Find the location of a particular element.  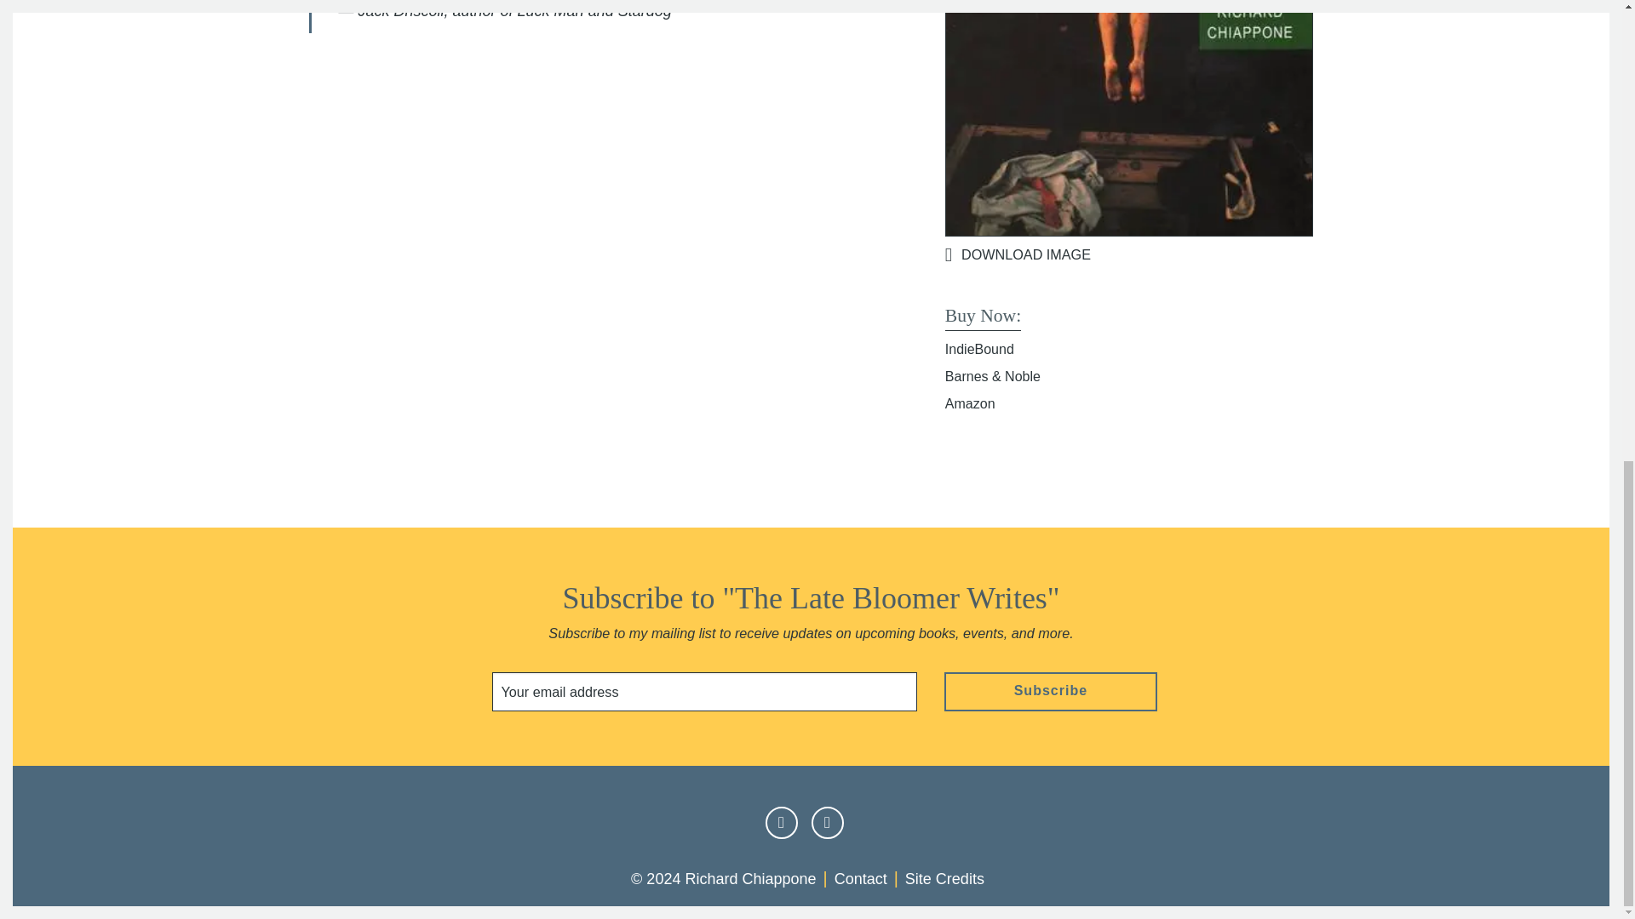

DOWNLOAD IMAGE is located at coordinates (1129, 254).